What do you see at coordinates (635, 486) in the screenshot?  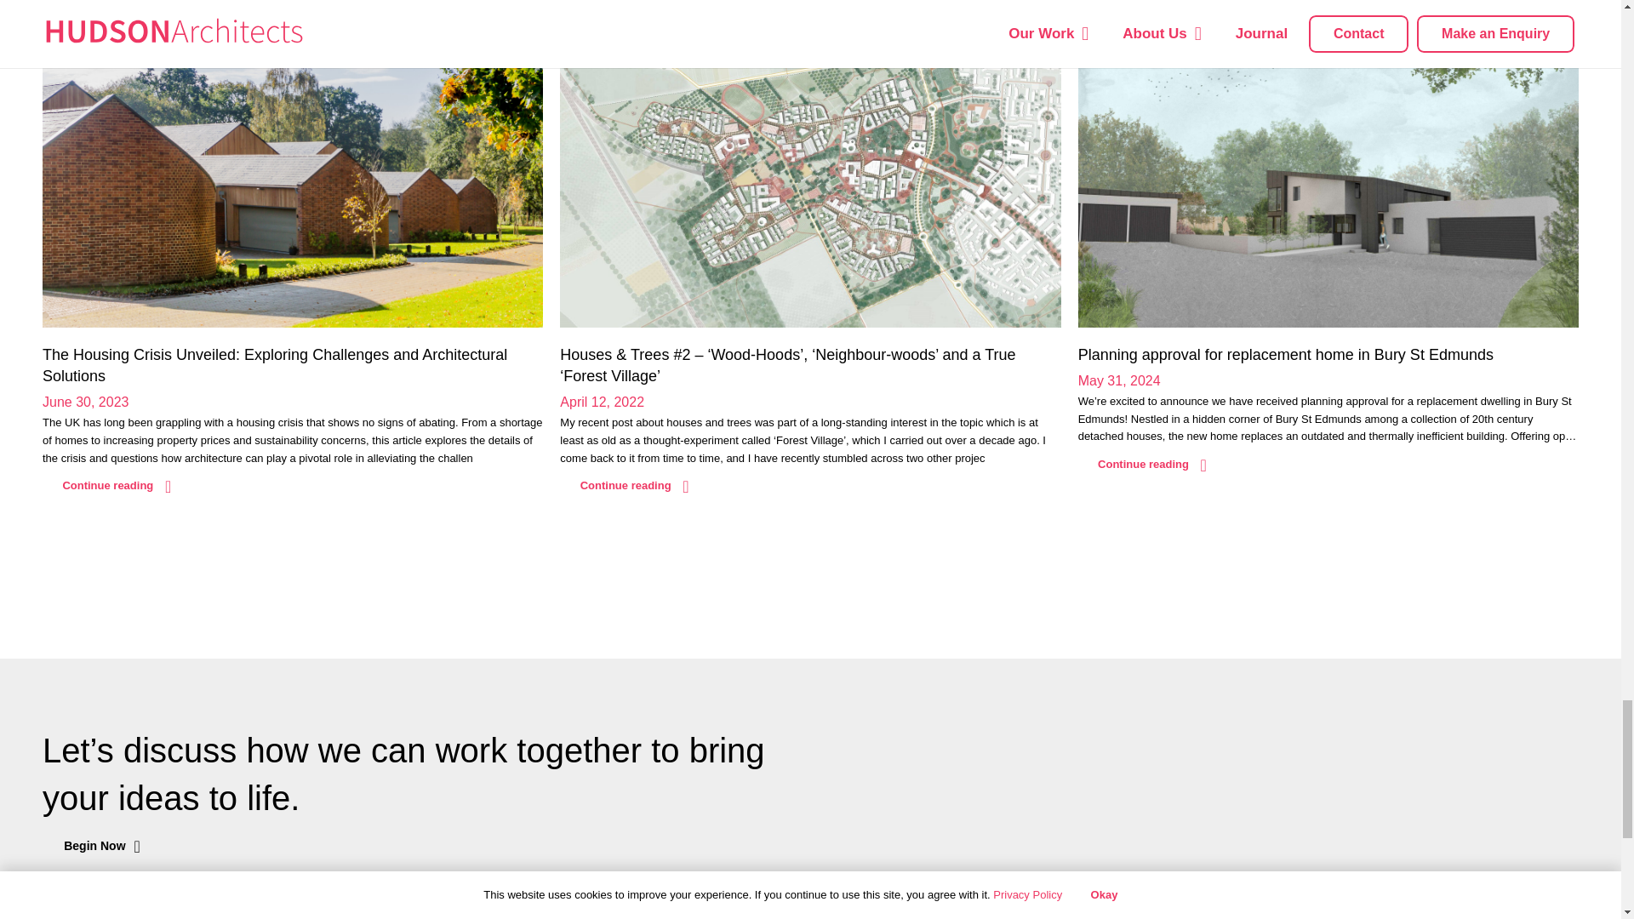 I see `Continue reading` at bounding box center [635, 486].